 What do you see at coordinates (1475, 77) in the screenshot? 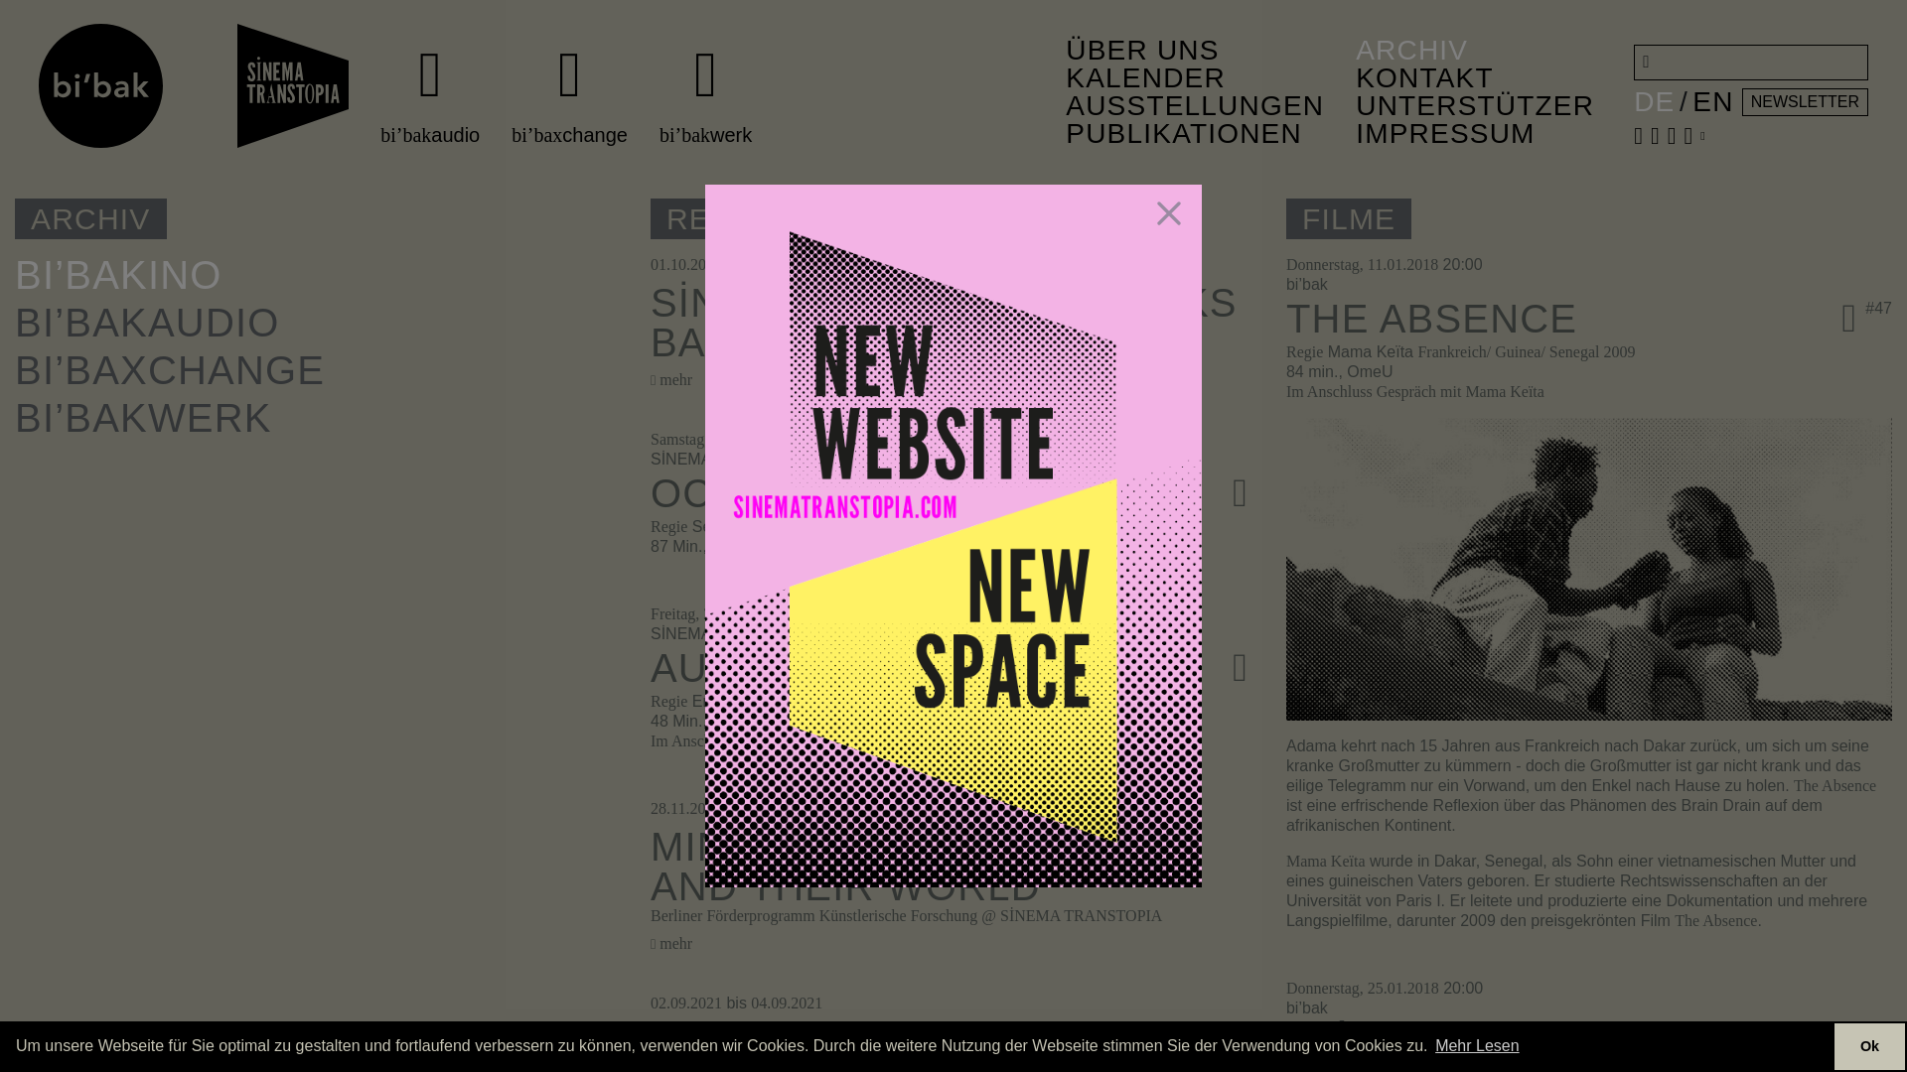
I see `KONTAKT` at bounding box center [1475, 77].